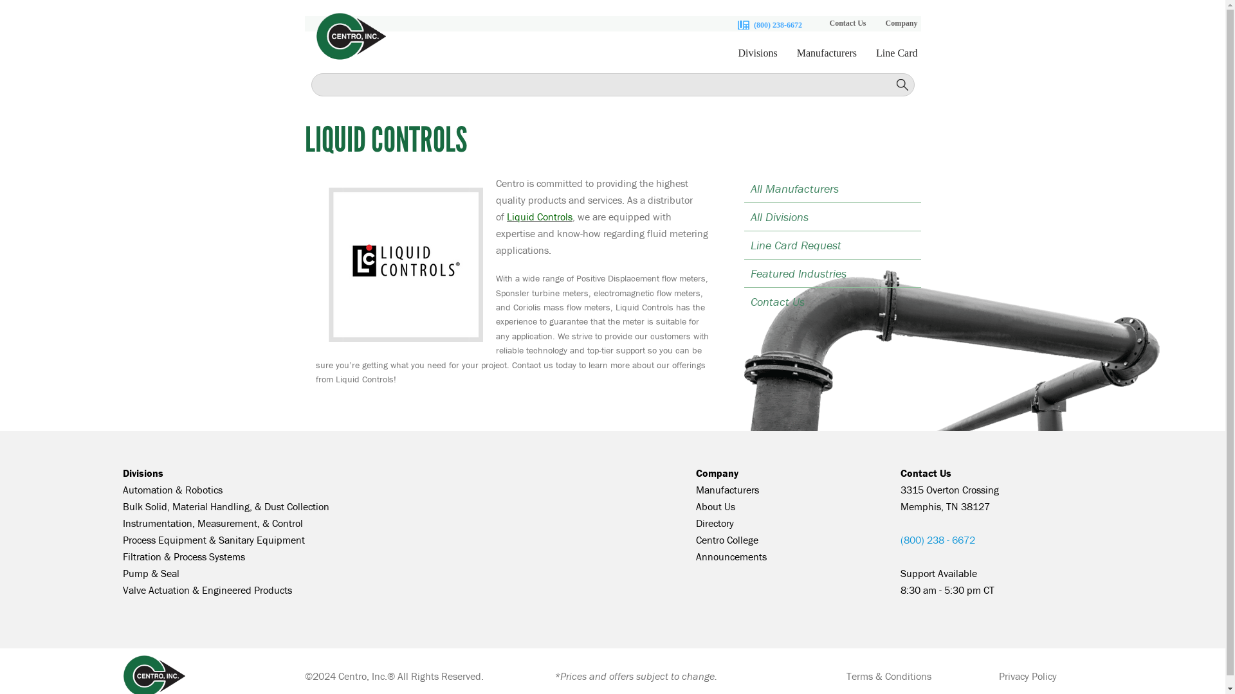 The width and height of the screenshot is (1235, 694). I want to click on Liquid Controls, so click(539, 216).